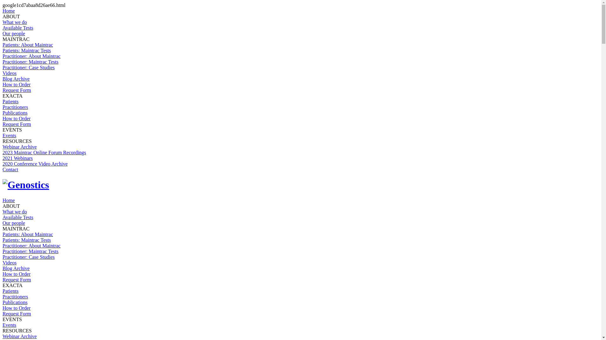  Describe the element at coordinates (32, 246) in the screenshot. I see `Practitioner: About Maintrac` at that location.